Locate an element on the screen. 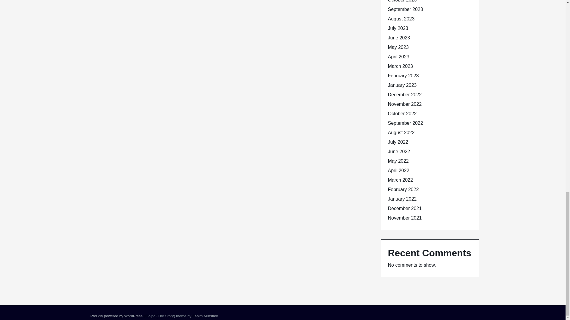 This screenshot has width=570, height=320. August 2023 is located at coordinates (401, 19).